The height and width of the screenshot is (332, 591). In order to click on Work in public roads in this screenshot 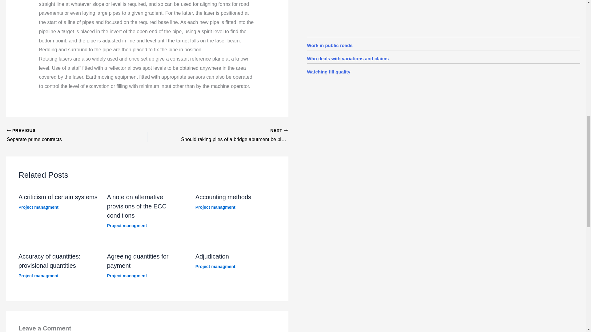, I will do `click(329, 45)`.